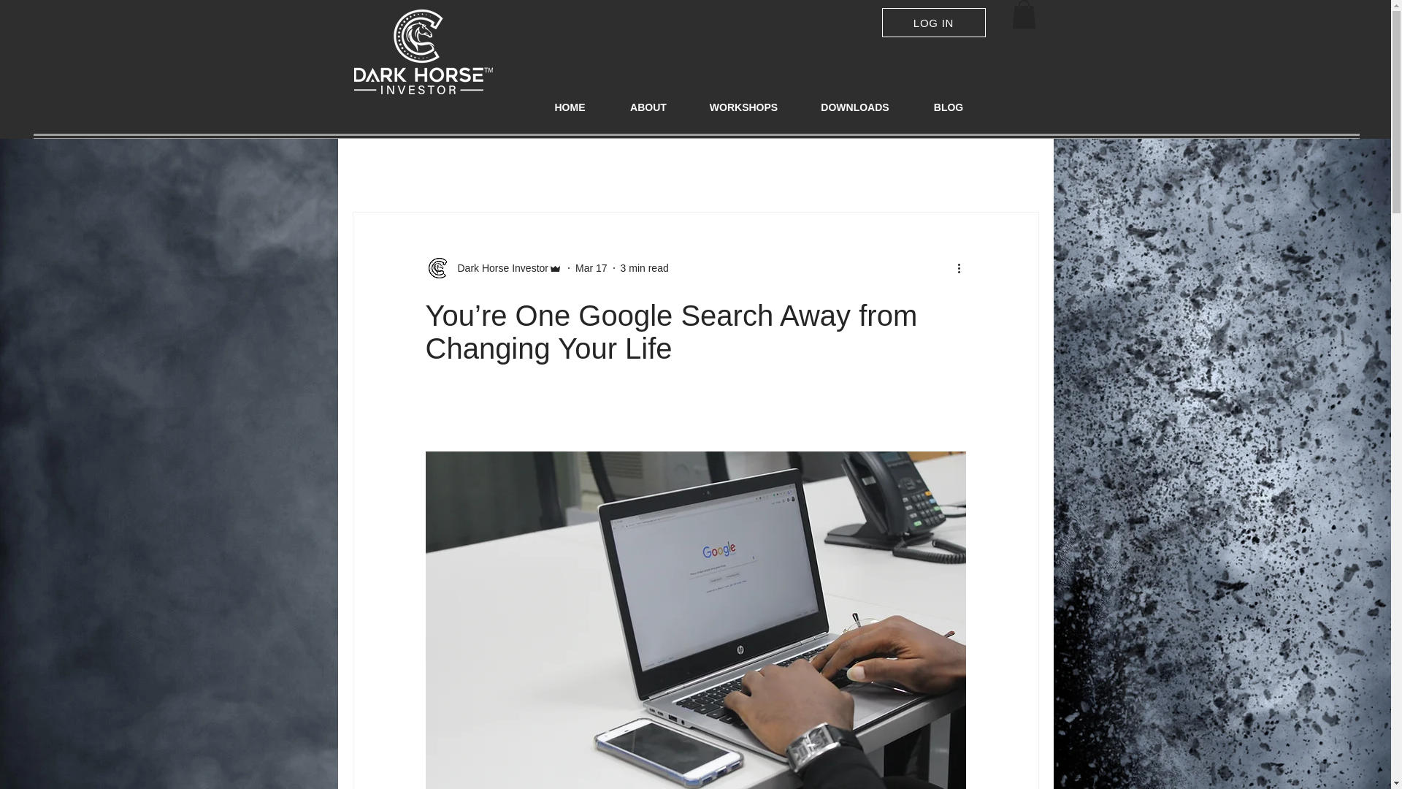 The image size is (1402, 789). I want to click on Dark Horse Investor, so click(493, 268).